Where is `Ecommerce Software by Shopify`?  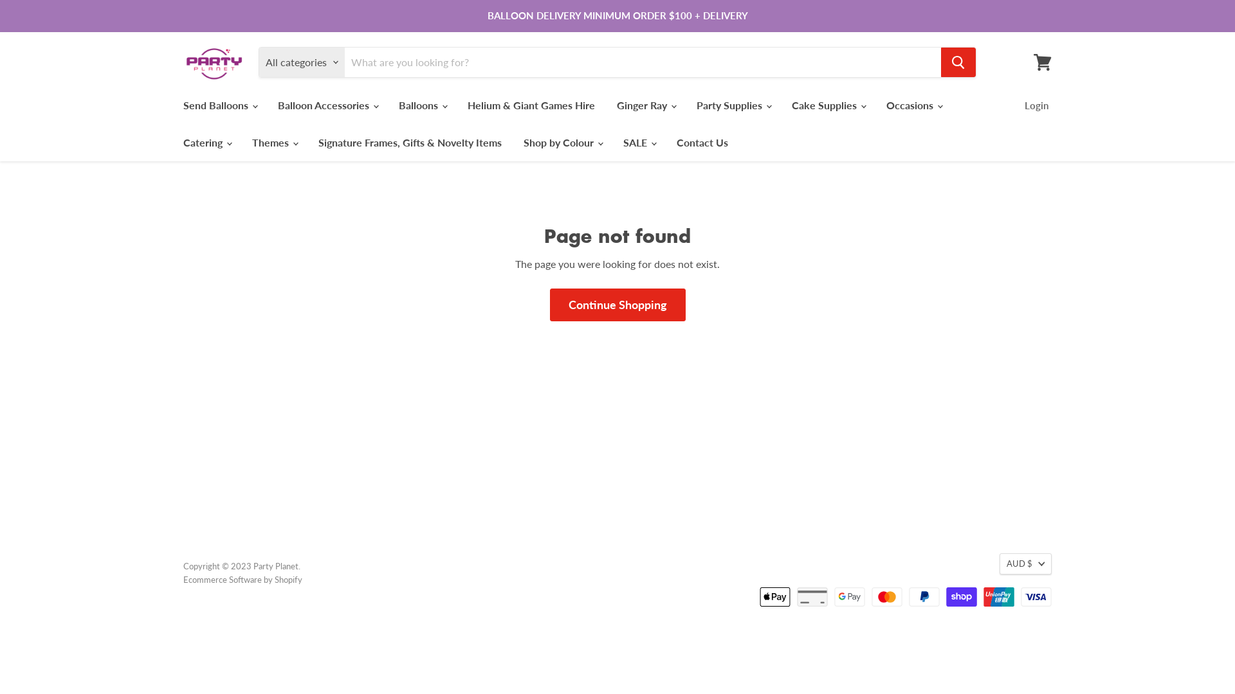
Ecommerce Software by Shopify is located at coordinates (243, 580).